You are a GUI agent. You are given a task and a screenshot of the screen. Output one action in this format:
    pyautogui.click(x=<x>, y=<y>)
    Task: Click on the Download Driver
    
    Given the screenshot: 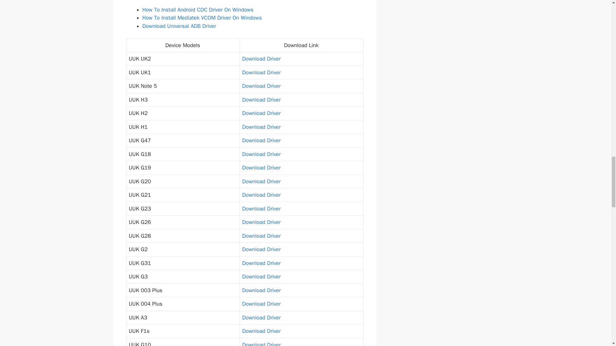 What is the action you would take?
    pyautogui.click(x=261, y=154)
    